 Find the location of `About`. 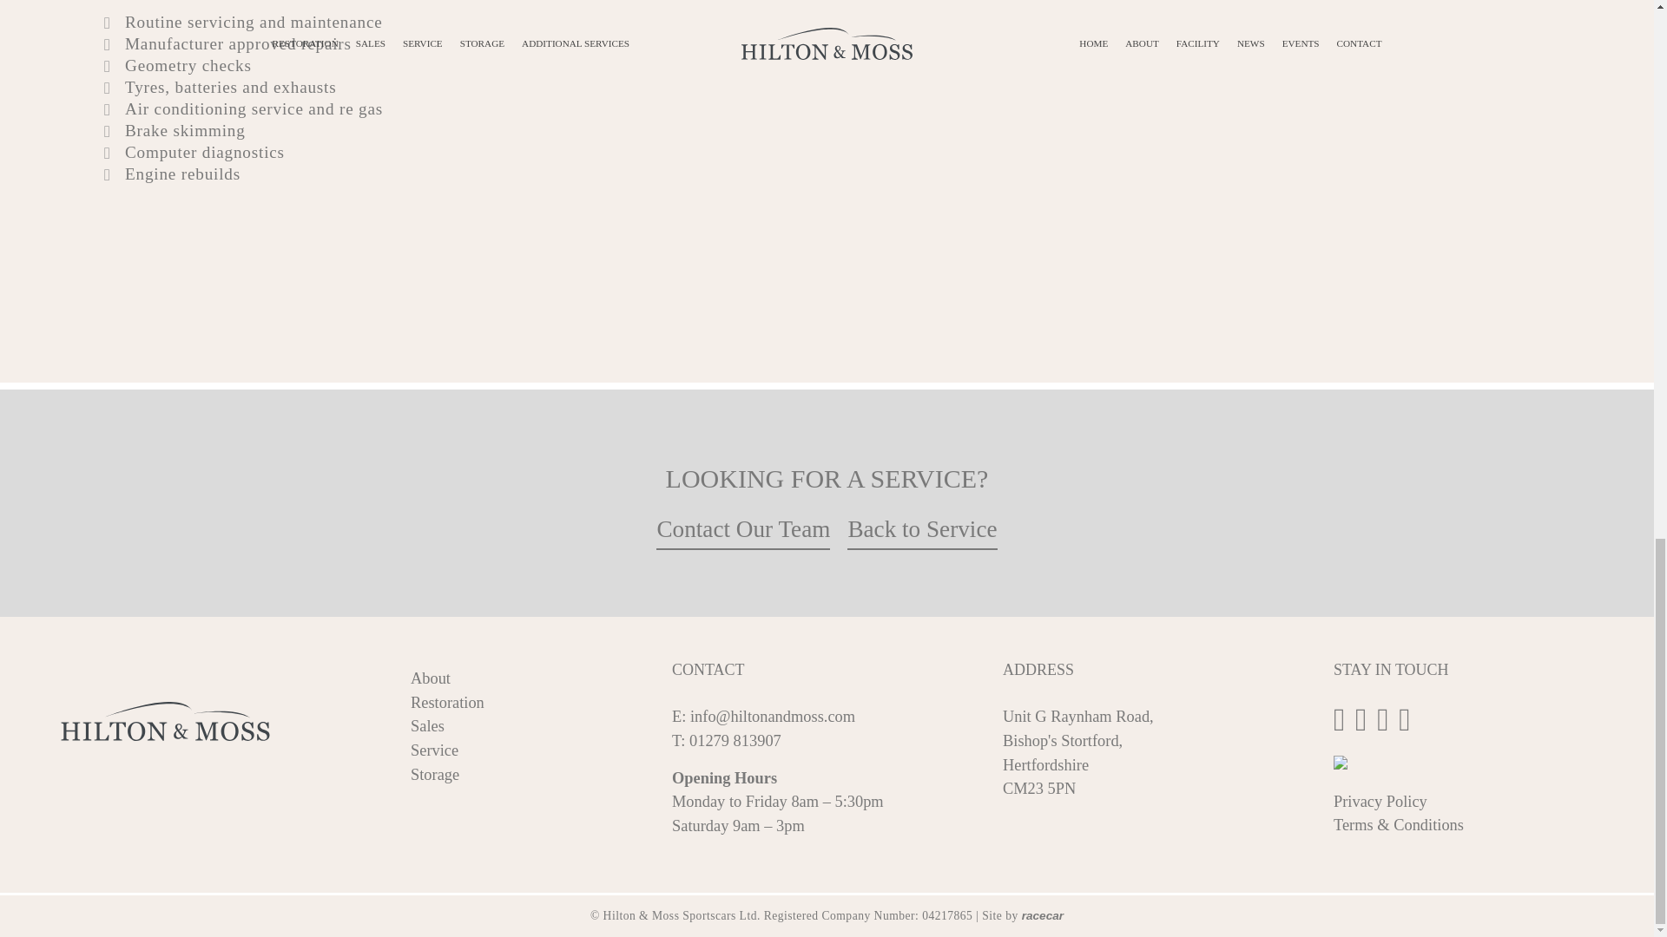

About is located at coordinates (430, 678).